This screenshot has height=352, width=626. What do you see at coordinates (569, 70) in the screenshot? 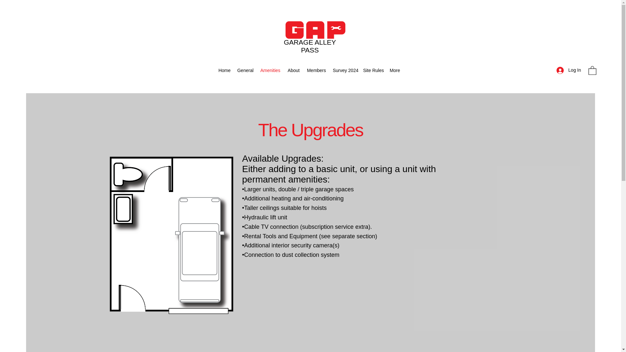
I see `Log In` at bounding box center [569, 70].